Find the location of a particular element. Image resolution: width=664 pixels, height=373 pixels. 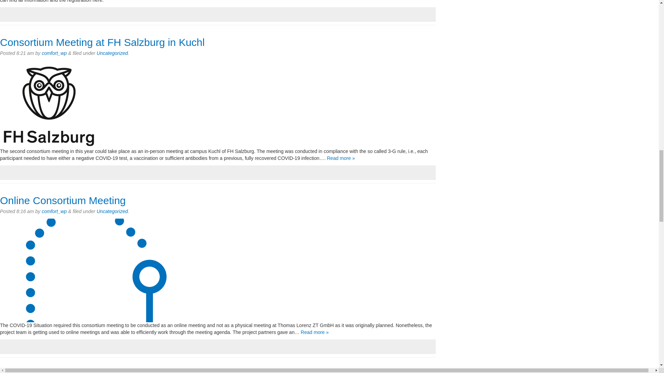

COMFORT Publication at e-Nova 2020 is located at coordinates (90, 371).